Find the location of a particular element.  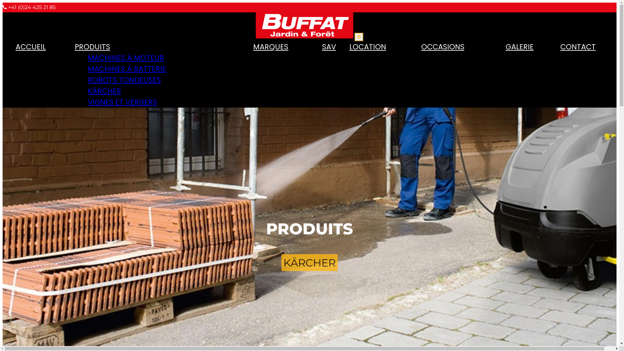

OCCASIONS is located at coordinates (443, 49).